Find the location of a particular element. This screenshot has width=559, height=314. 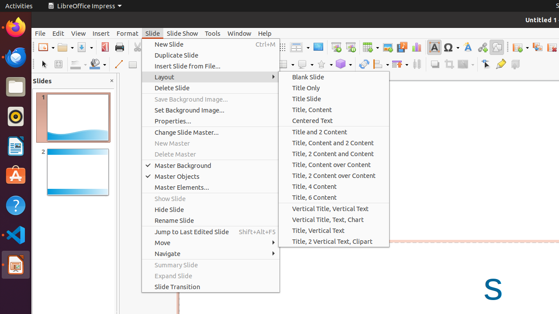

Vertical Title, Text, Chart is located at coordinates (334, 220).